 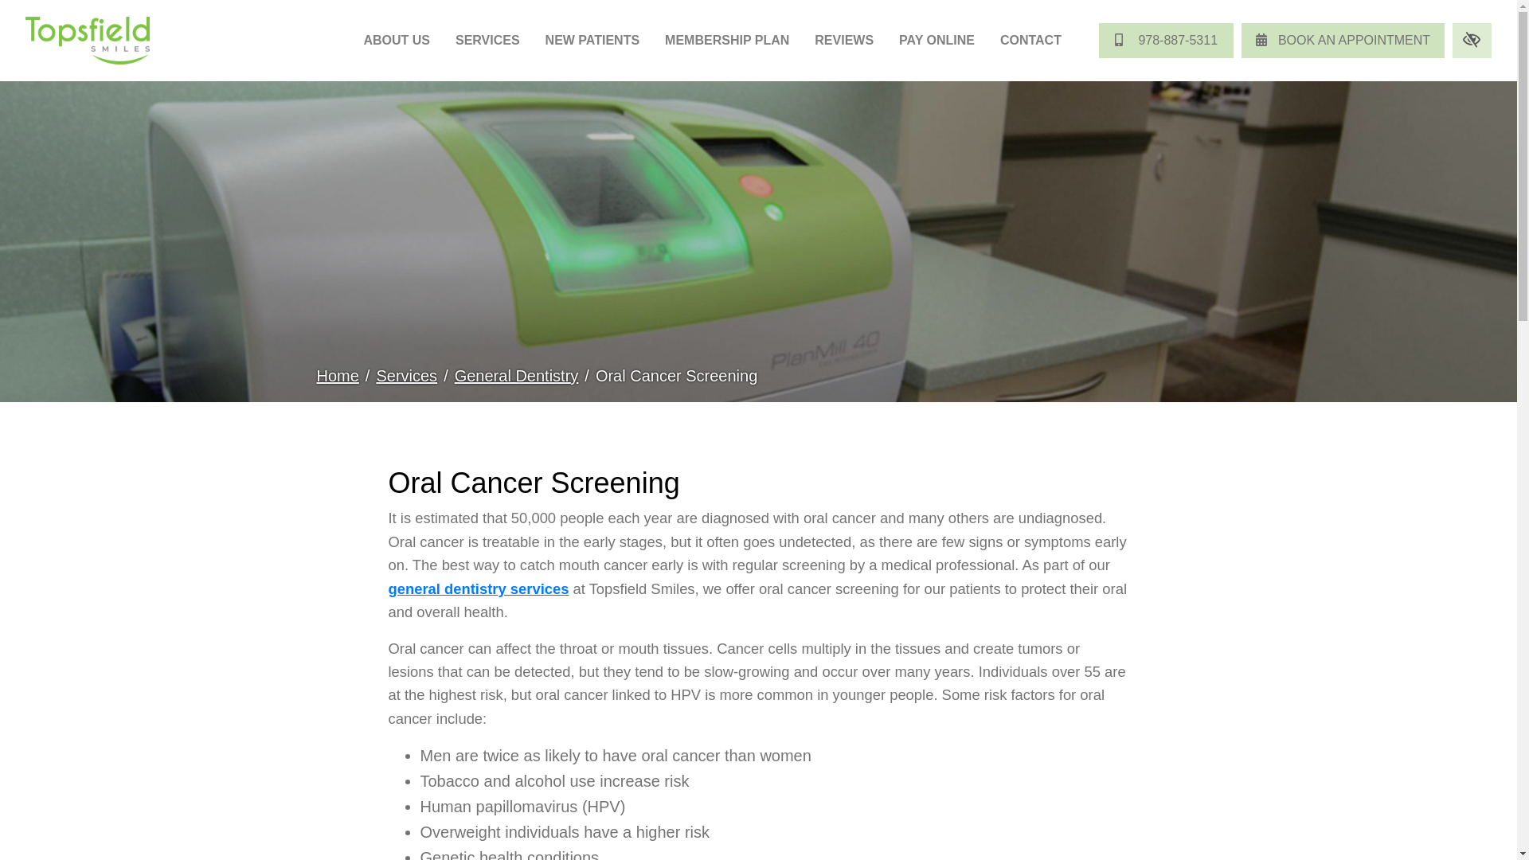 I want to click on Services, so click(x=406, y=376).